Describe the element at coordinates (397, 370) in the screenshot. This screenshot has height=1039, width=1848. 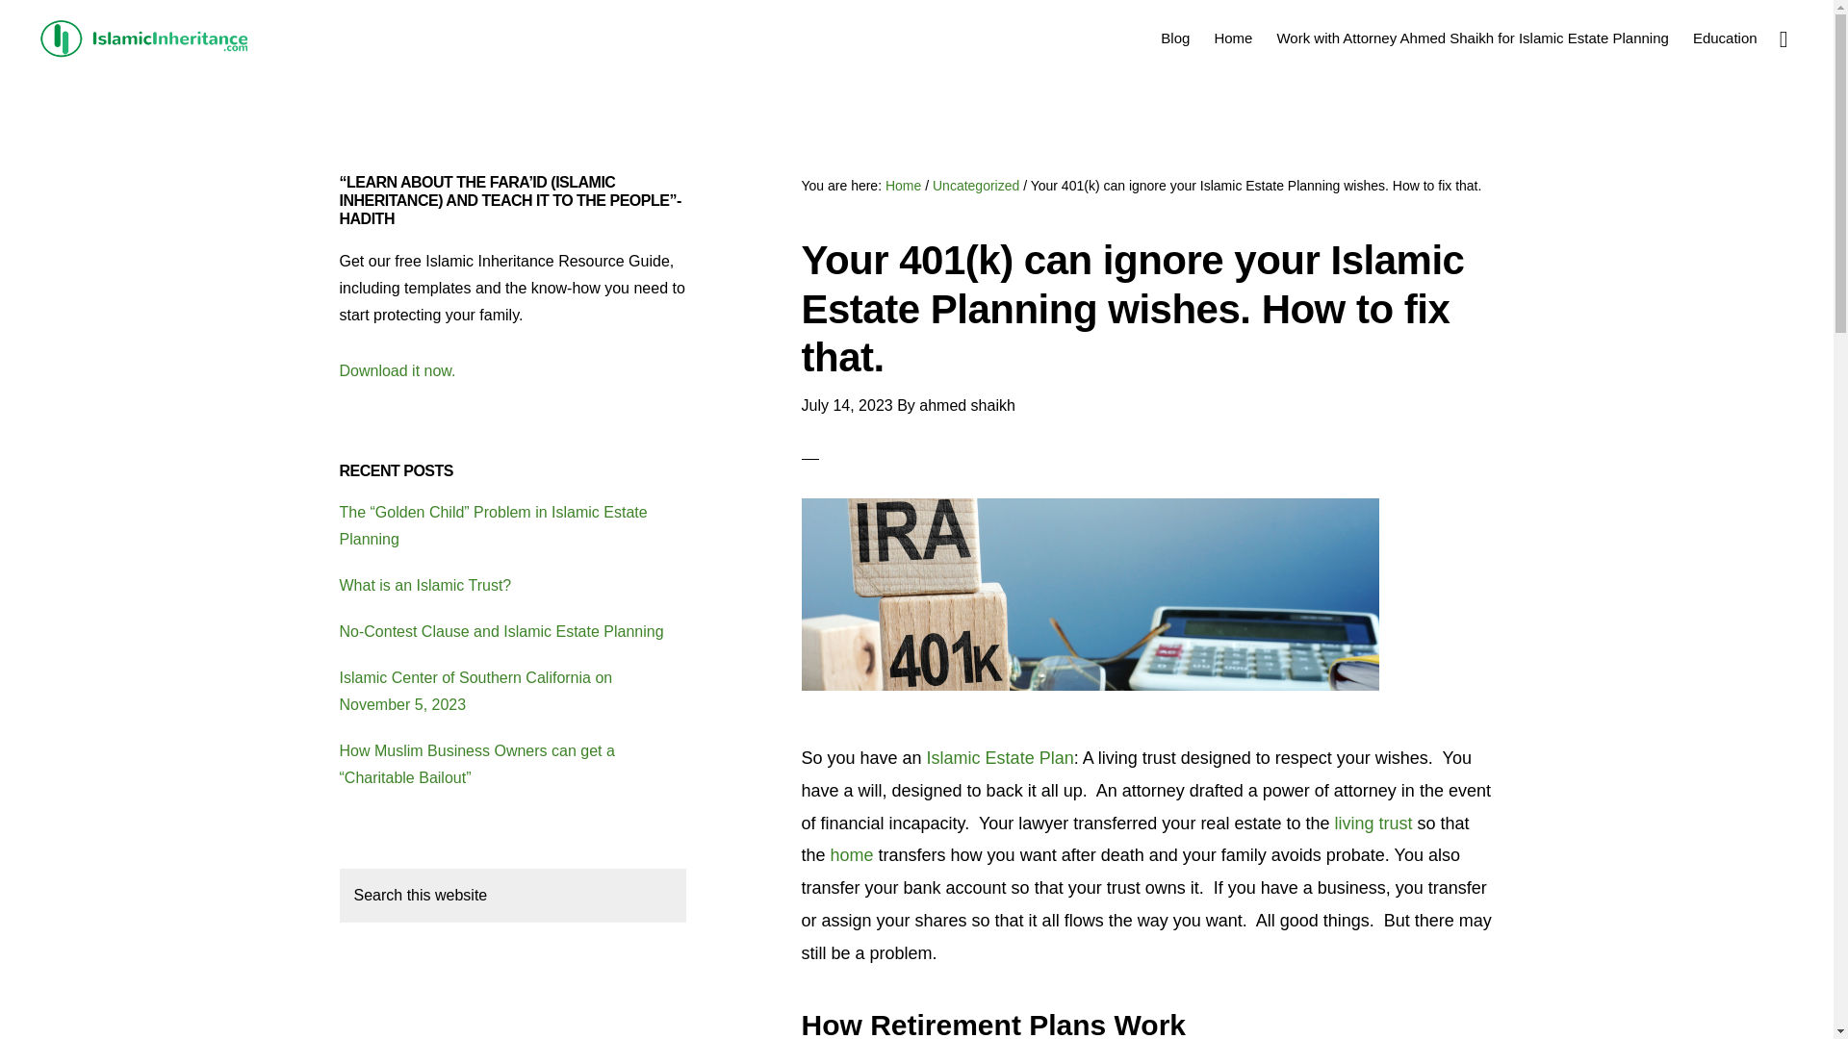
I see `Download it now.` at that location.